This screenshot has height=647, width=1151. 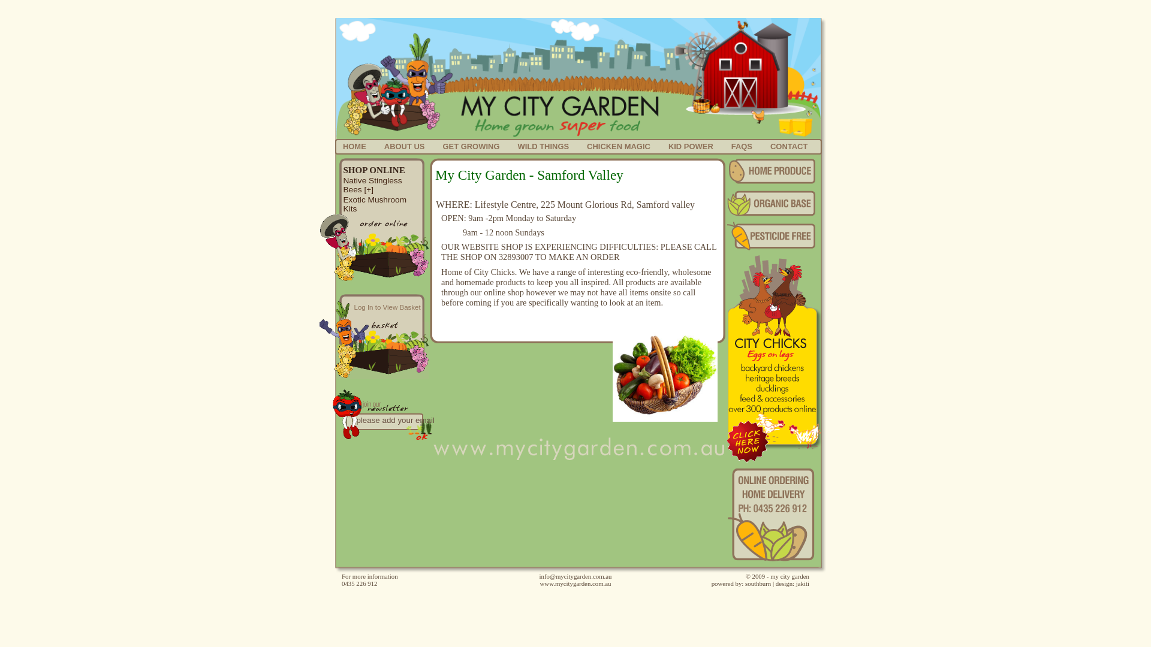 What do you see at coordinates (619, 146) in the screenshot?
I see `CHICKEN MAGIC` at bounding box center [619, 146].